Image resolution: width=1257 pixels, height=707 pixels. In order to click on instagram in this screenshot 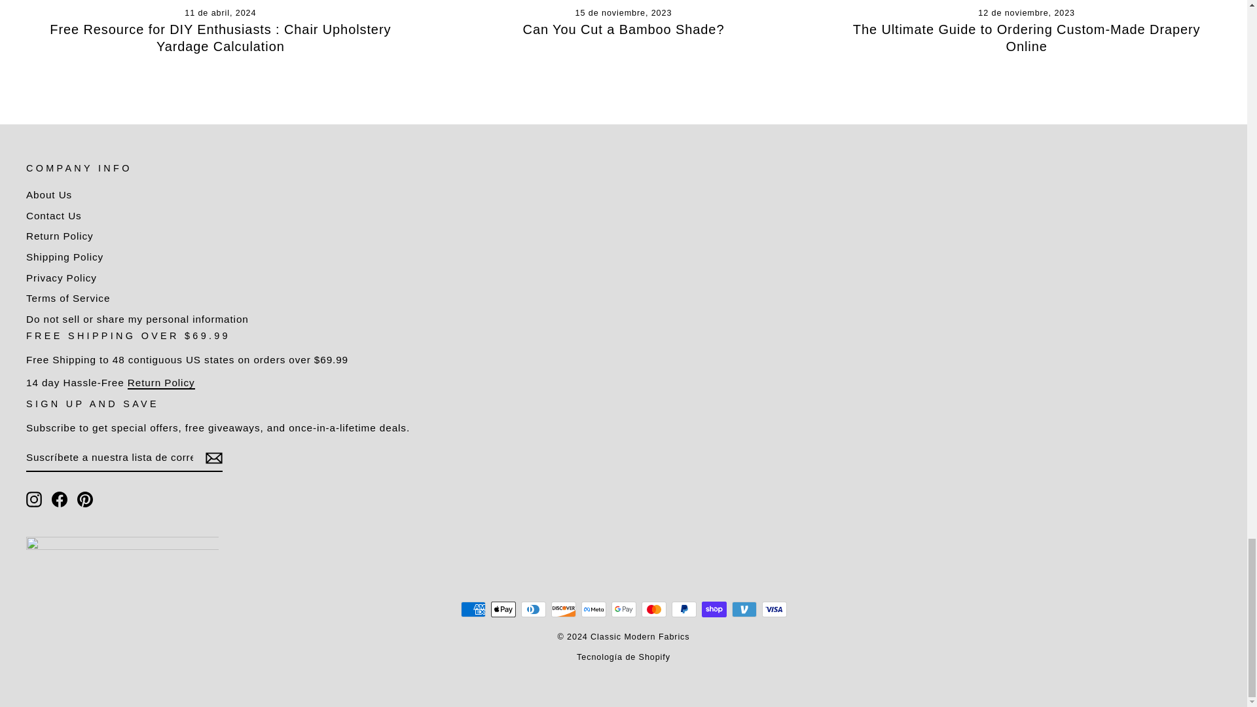, I will do `click(34, 499)`.